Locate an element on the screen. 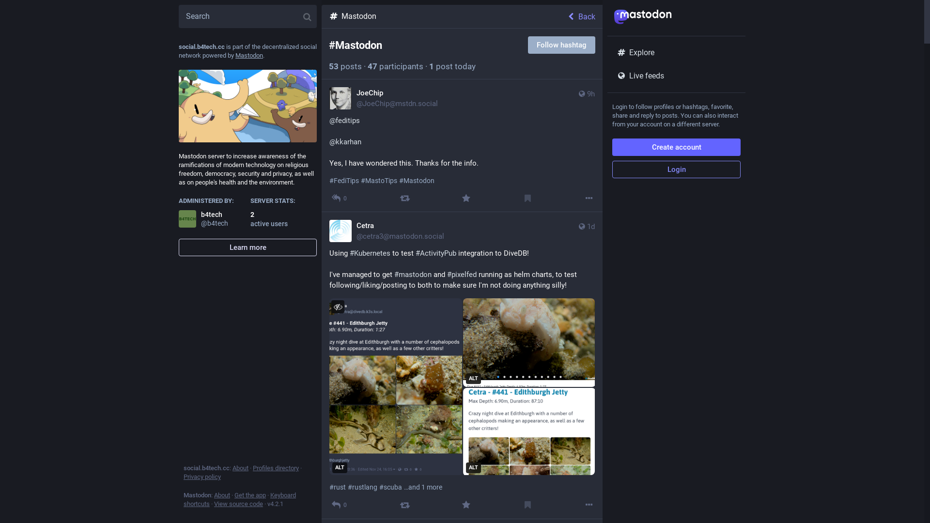 This screenshot has width=930, height=523. 0 is located at coordinates (339, 505).